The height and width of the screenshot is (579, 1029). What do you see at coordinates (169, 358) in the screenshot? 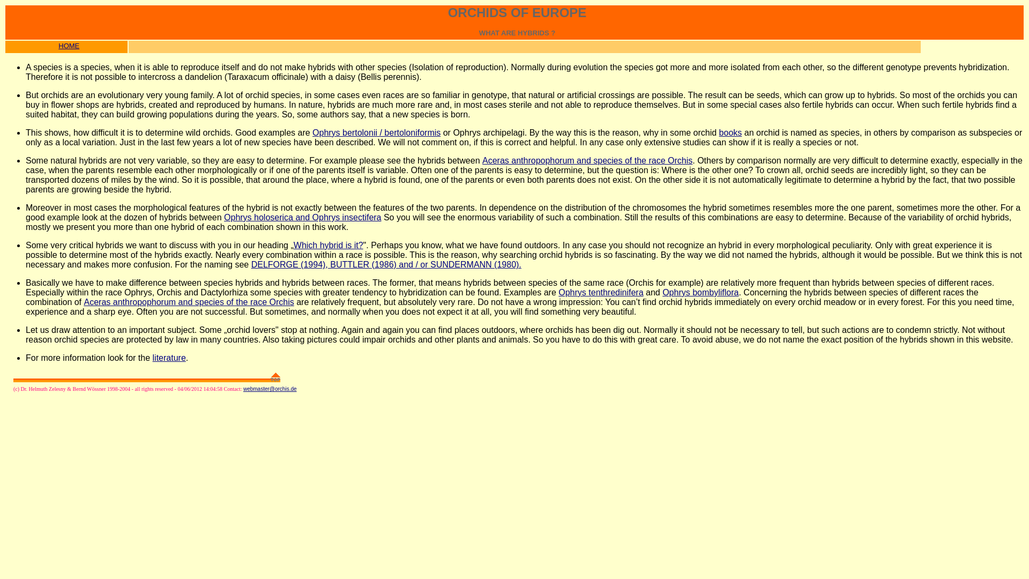
I see `literature` at bounding box center [169, 358].